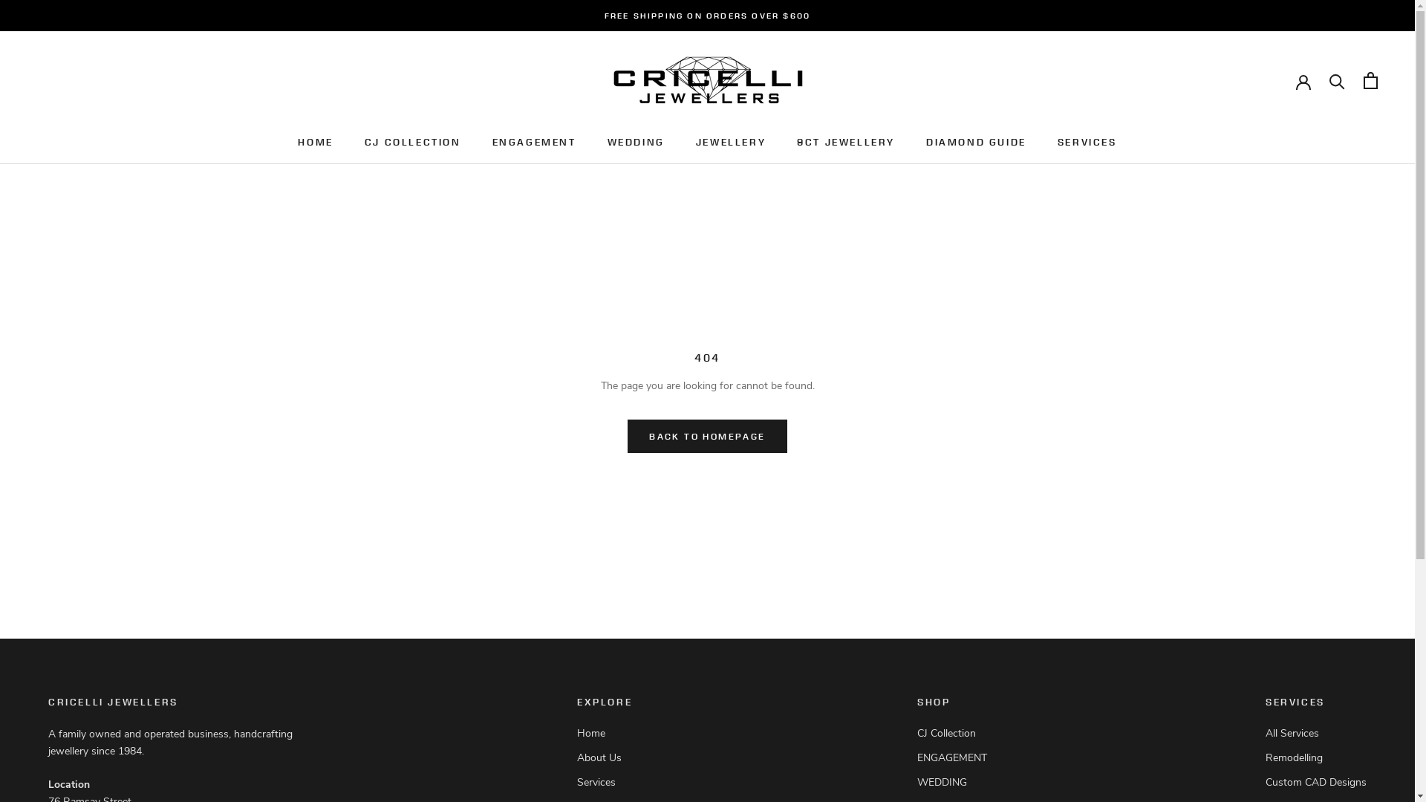 The image size is (1426, 802). I want to click on Remodelling, so click(1316, 757).